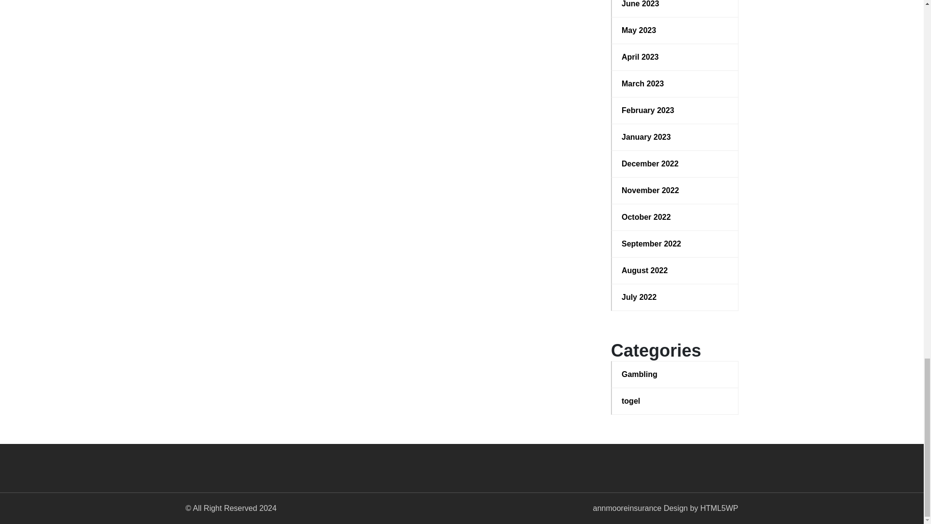  I want to click on January 2023, so click(675, 137).